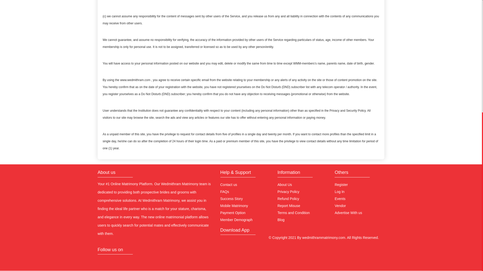 This screenshot has width=483, height=271. Describe the element at coordinates (228, 185) in the screenshot. I see `Contact us` at that location.